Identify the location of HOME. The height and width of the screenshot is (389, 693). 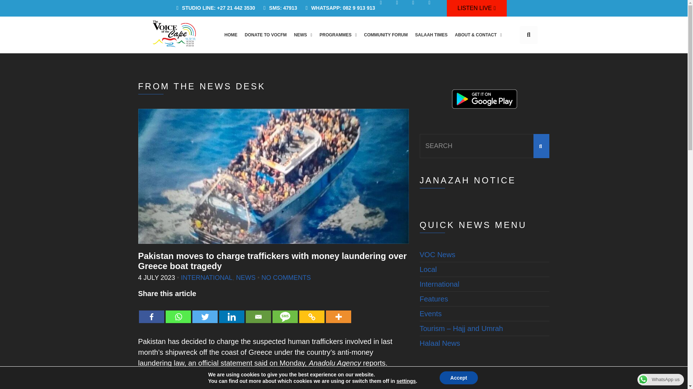
(231, 35).